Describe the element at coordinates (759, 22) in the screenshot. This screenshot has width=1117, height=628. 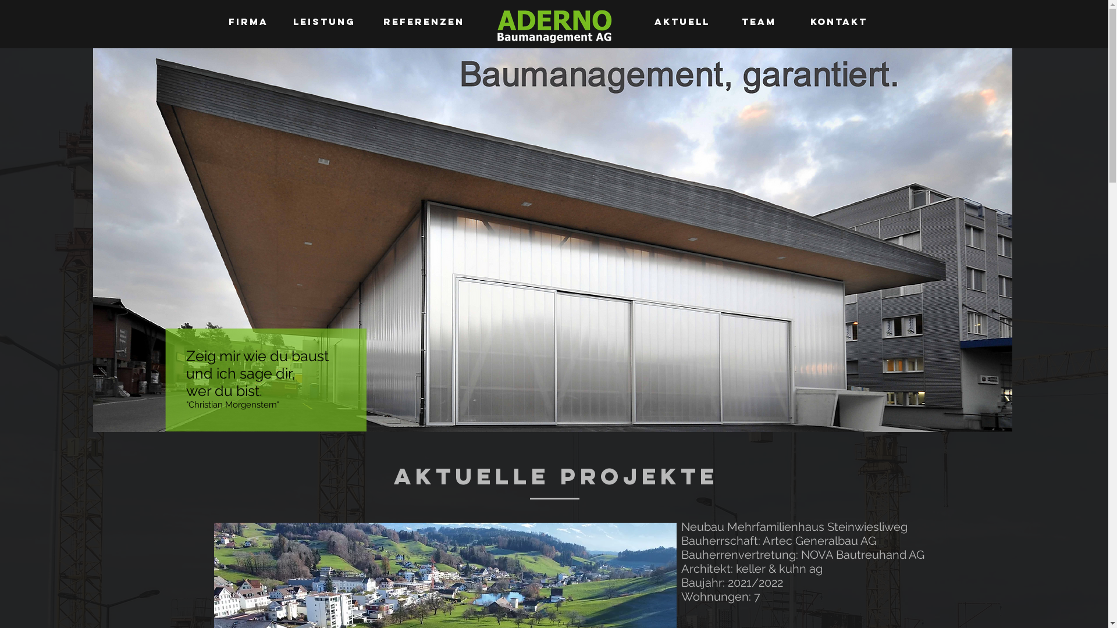
I see `tEAM` at that location.